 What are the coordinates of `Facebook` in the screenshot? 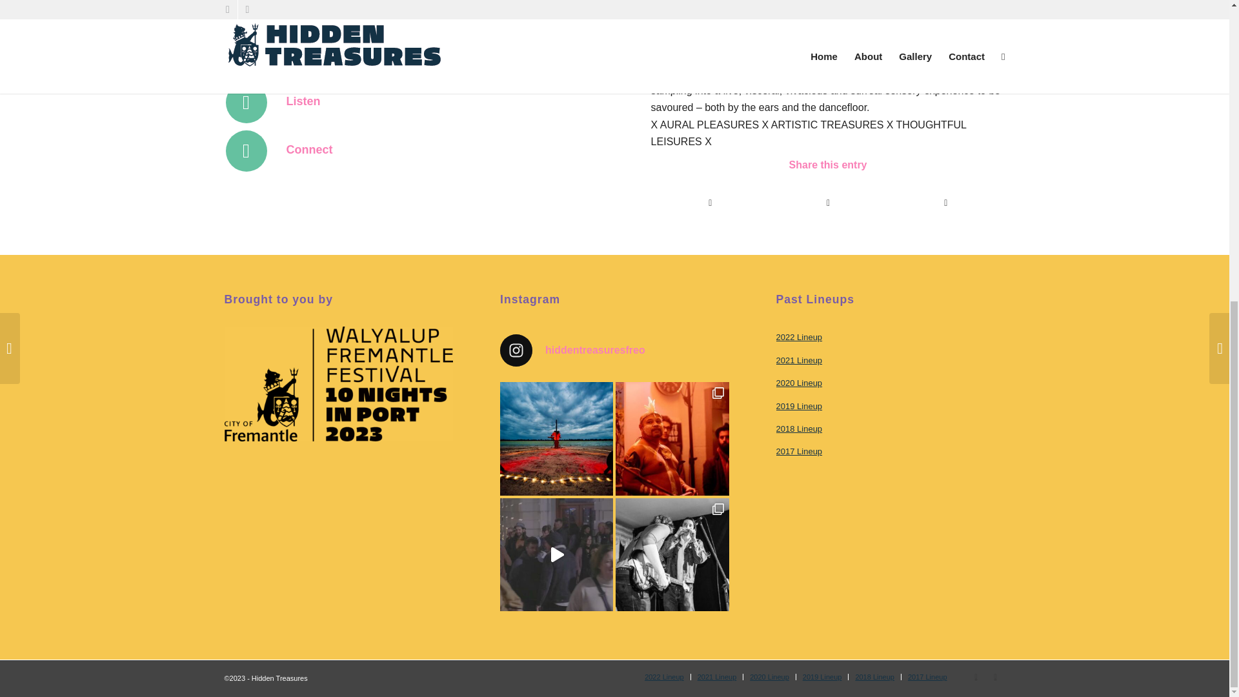 It's located at (976, 676).